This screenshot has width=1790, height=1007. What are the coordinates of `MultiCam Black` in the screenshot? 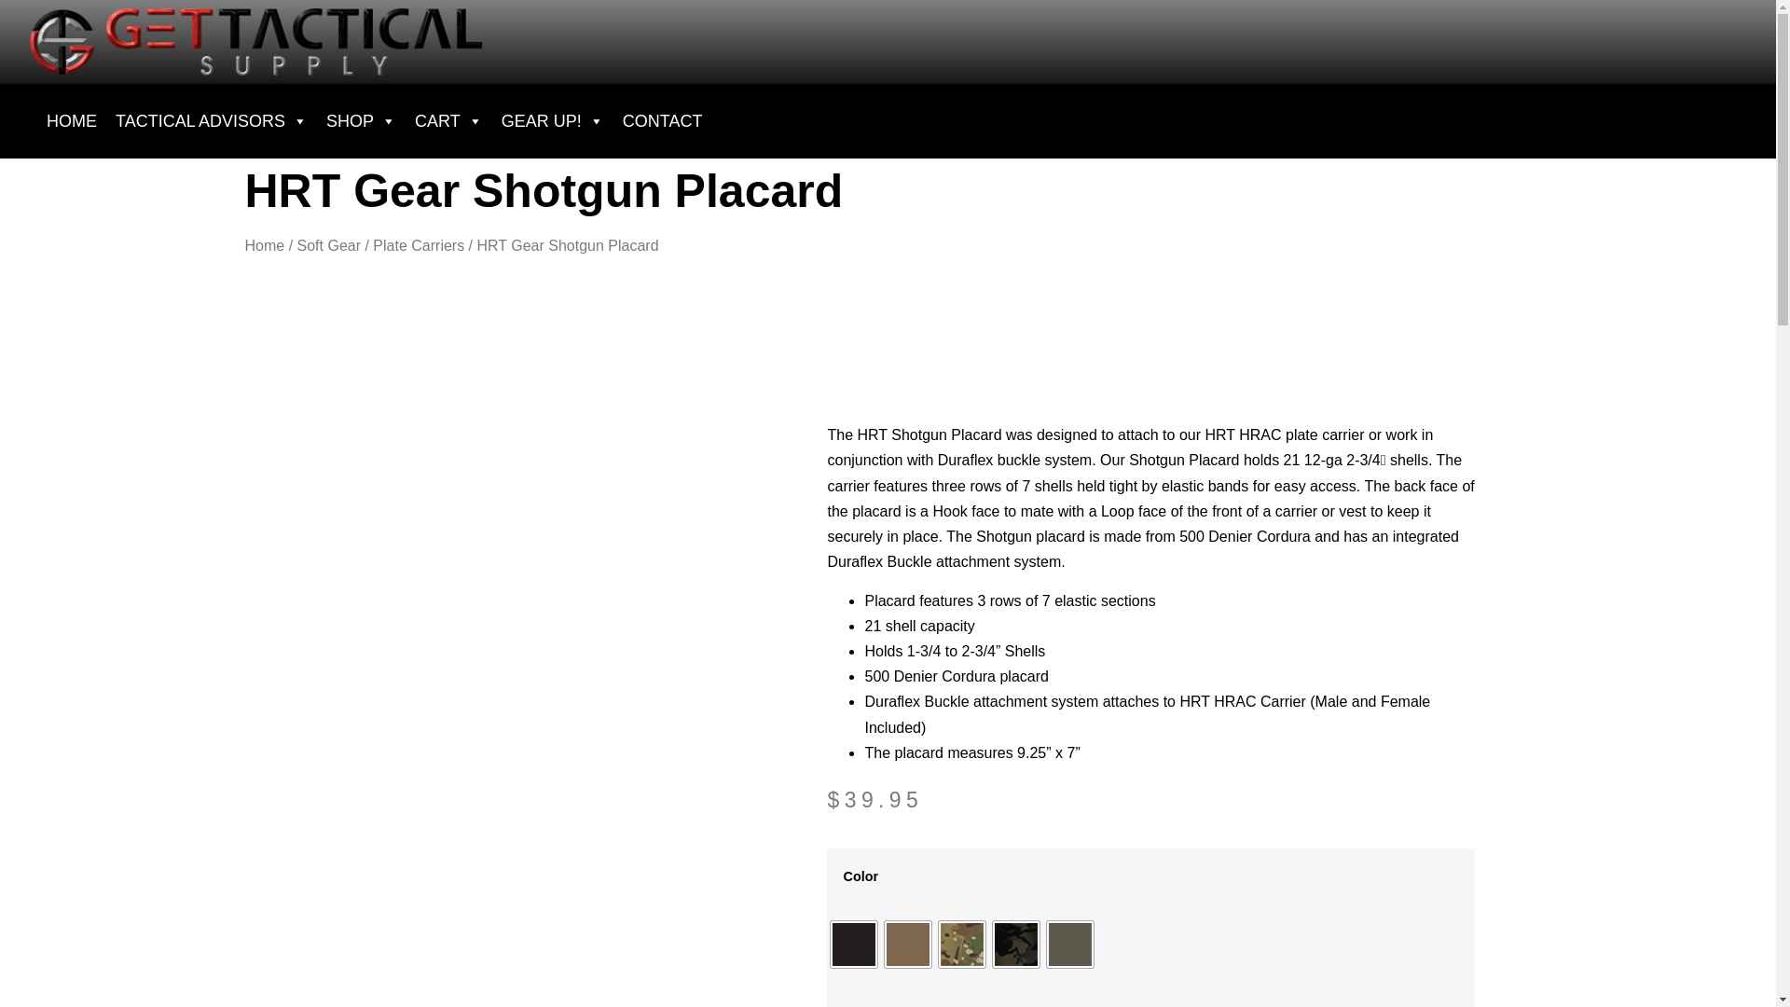 It's located at (1016, 944).